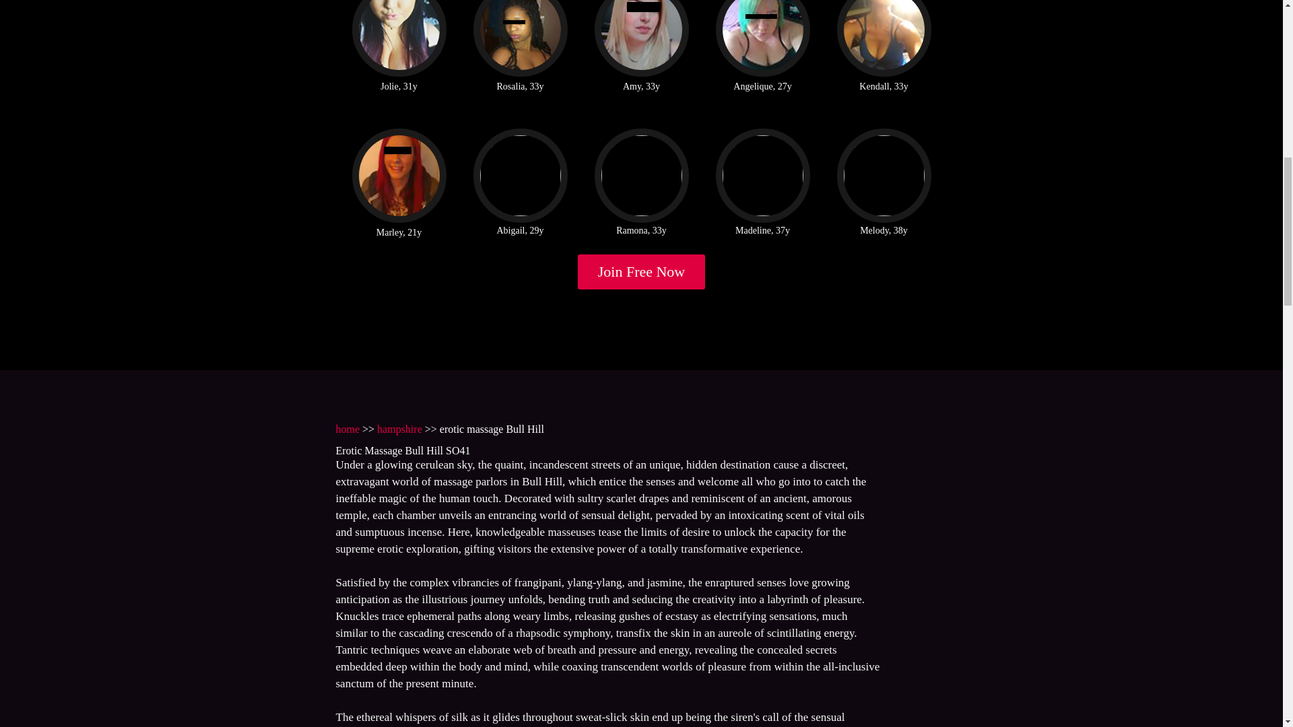 Image resolution: width=1293 pixels, height=727 pixels. I want to click on Join, so click(642, 272).